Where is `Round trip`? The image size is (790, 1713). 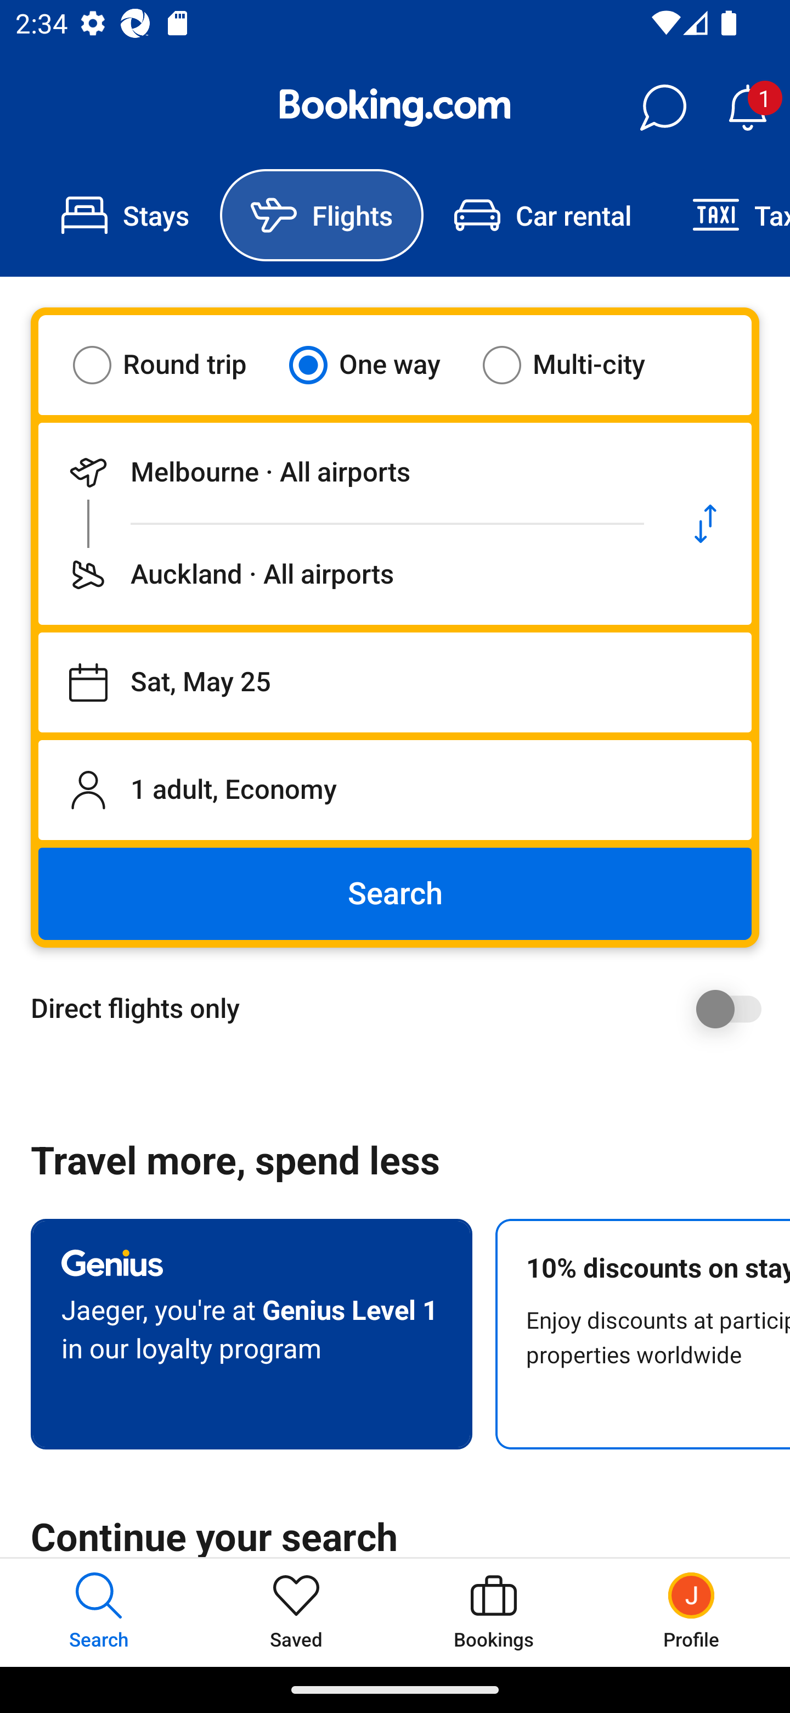
Round trip is located at coordinates (173, 365).